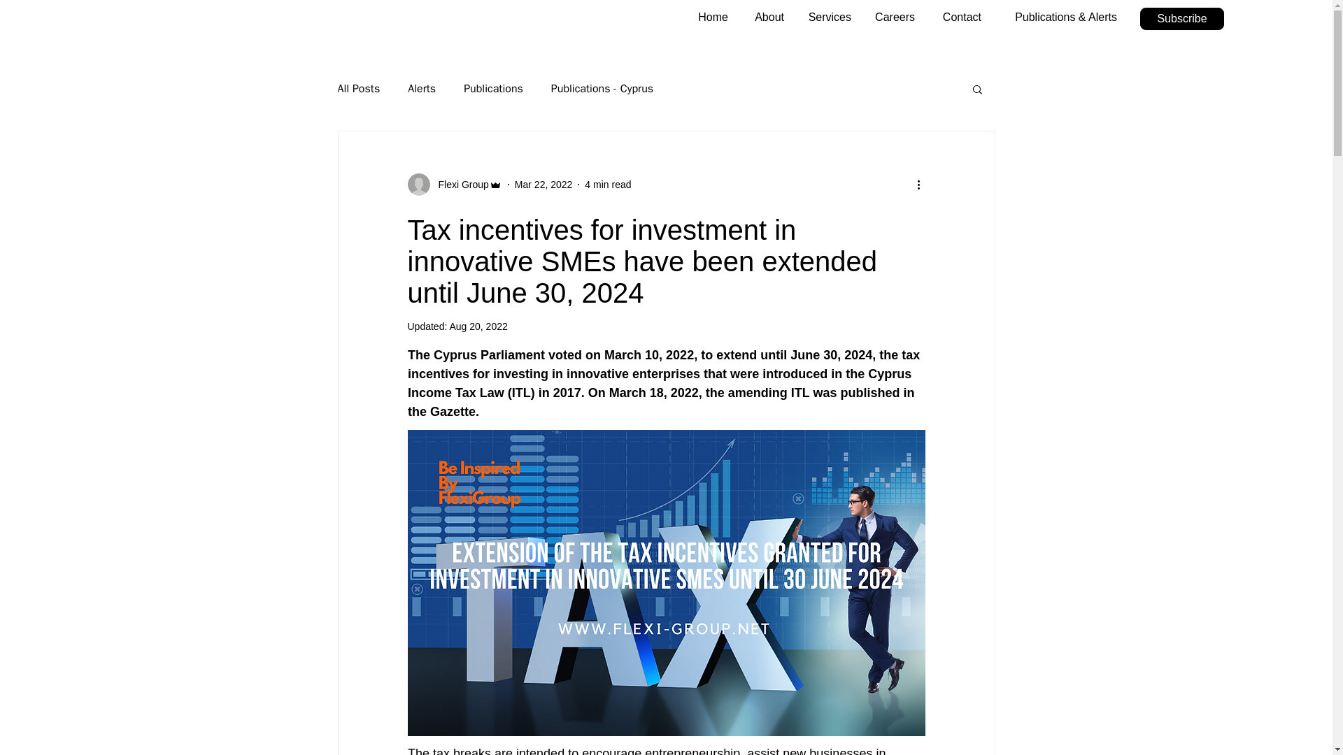 This screenshot has width=1343, height=755. Describe the element at coordinates (828, 17) in the screenshot. I see `Services` at that location.